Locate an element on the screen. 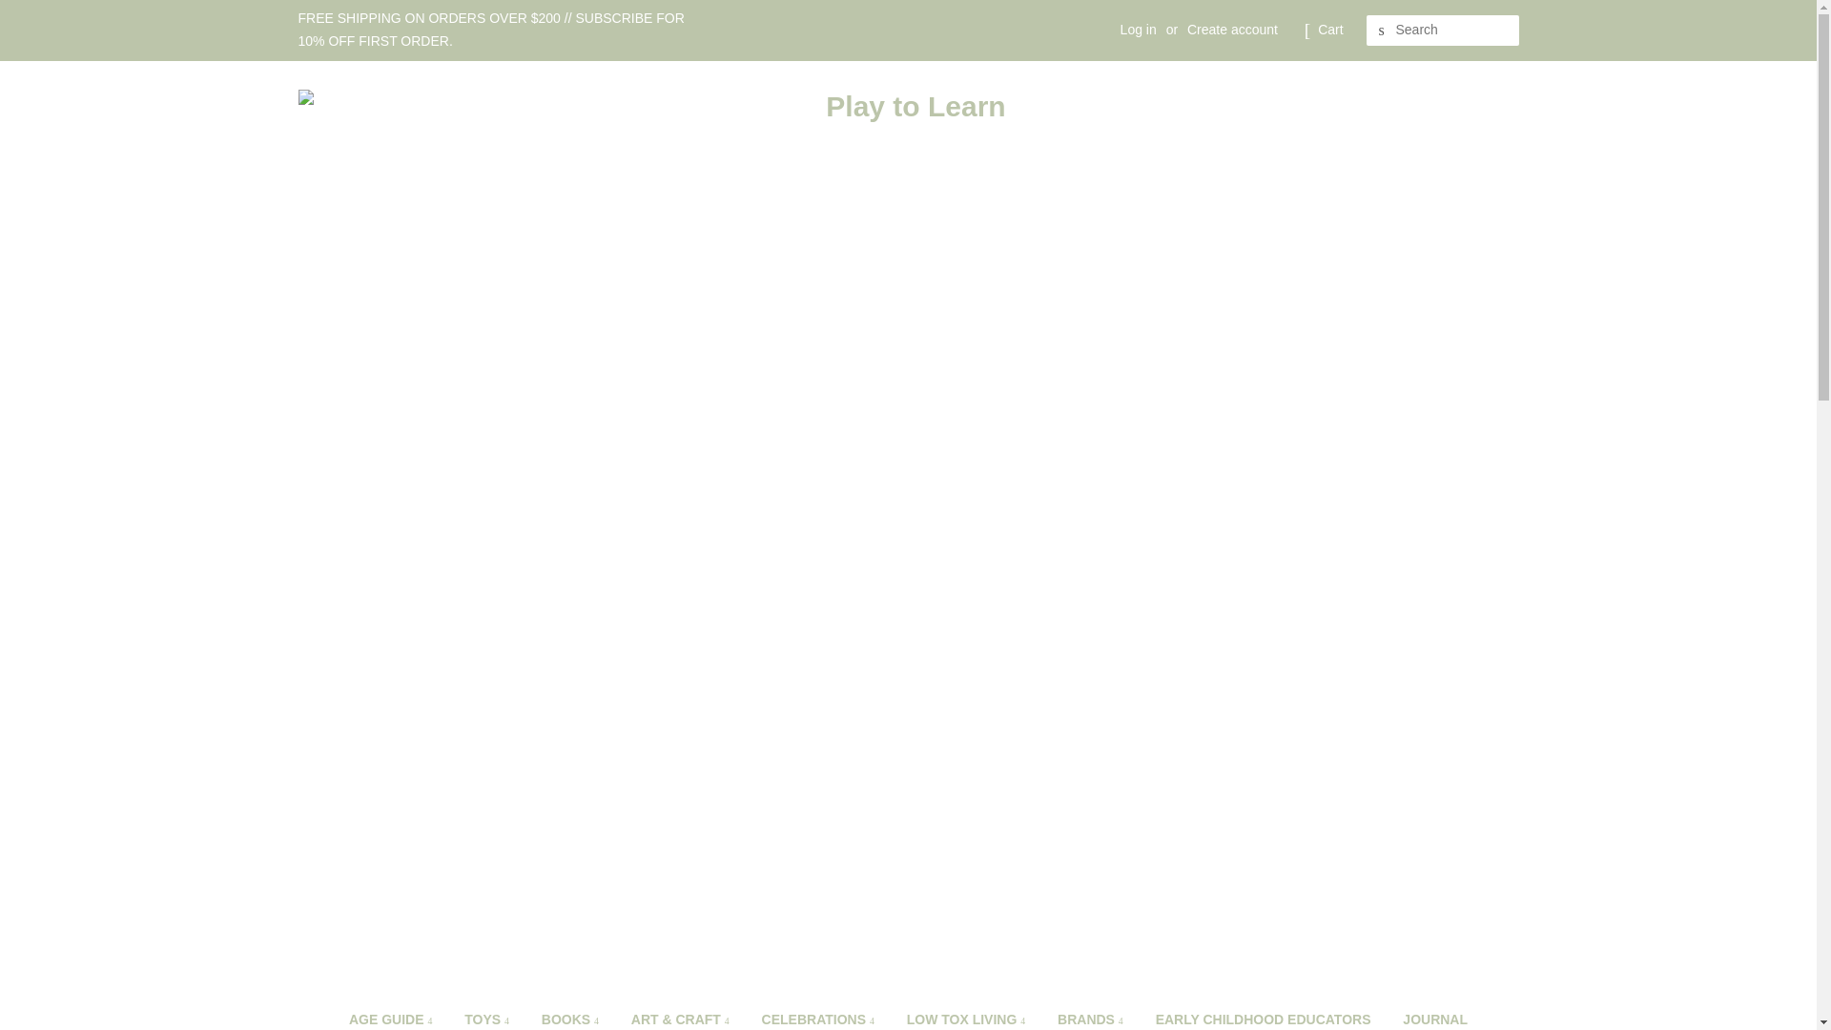 The height and width of the screenshot is (1030, 1831). Cart is located at coordinates (1329, 31).